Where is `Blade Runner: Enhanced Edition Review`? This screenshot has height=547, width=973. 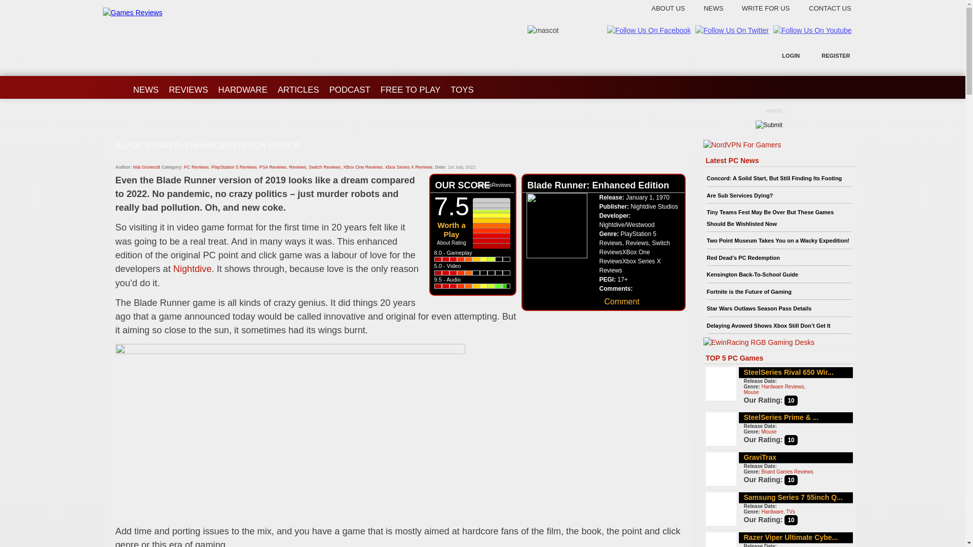 Blade Runner: Enhanced Edition Review is located at coordinates (400, 154).